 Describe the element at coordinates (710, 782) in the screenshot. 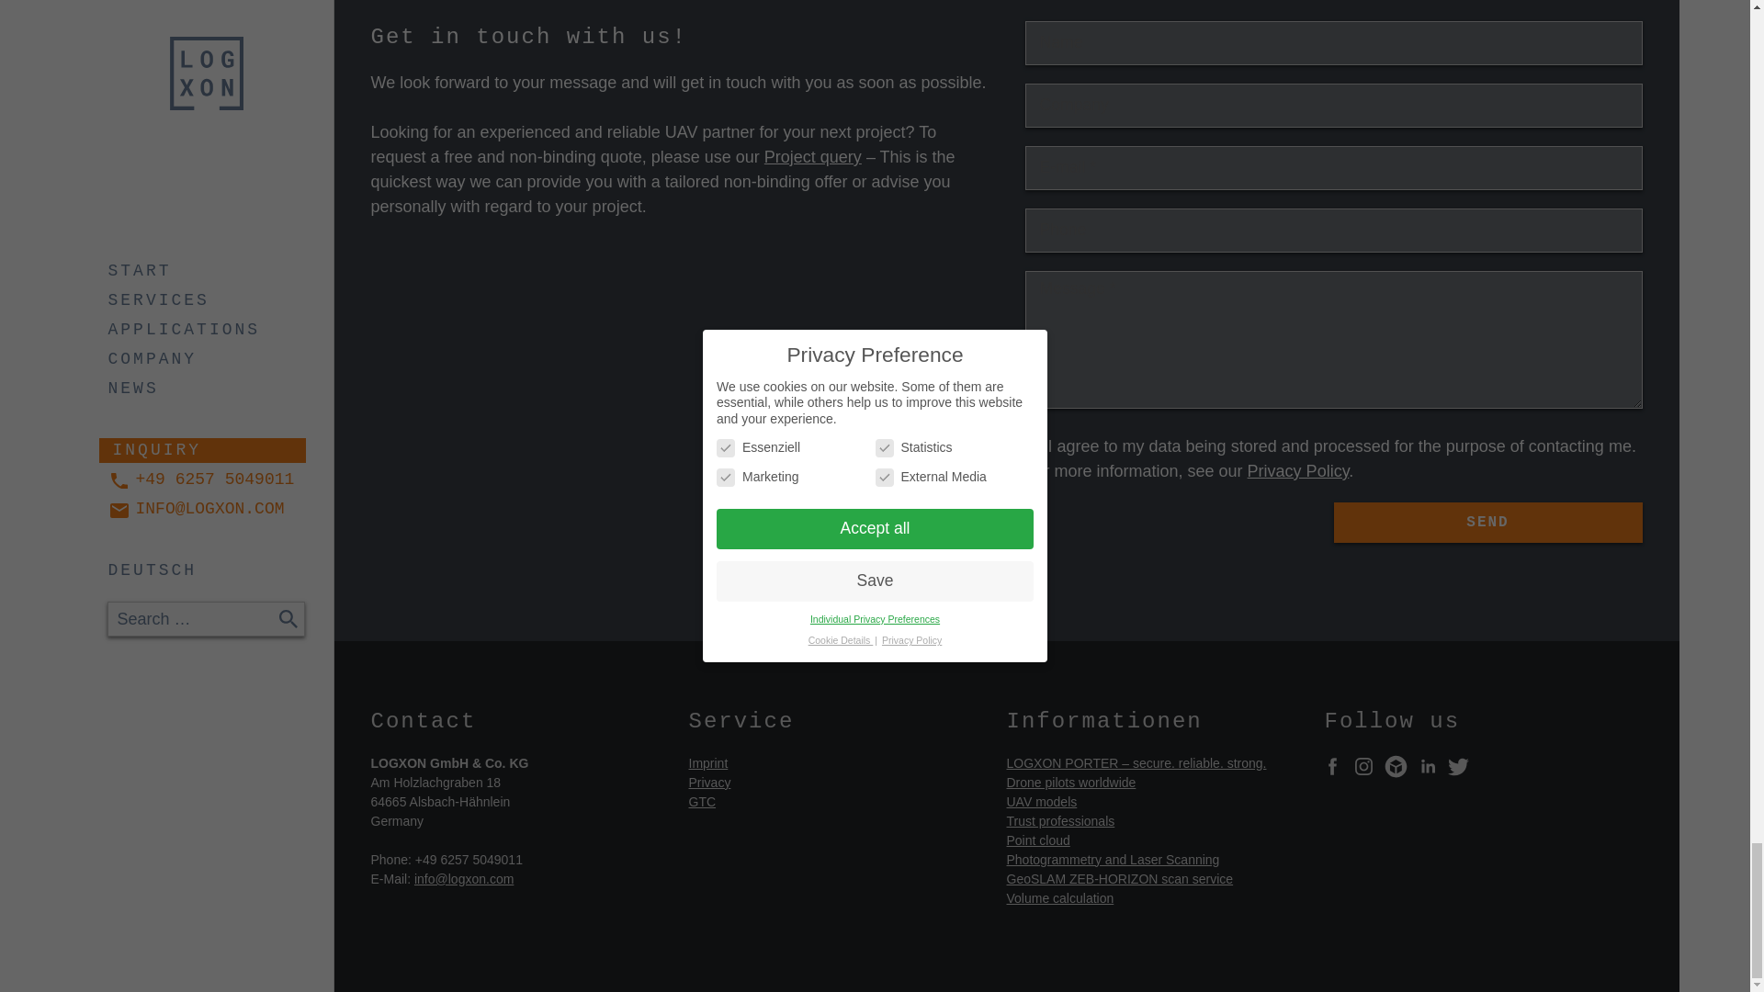

I see `Privacy` at that location.